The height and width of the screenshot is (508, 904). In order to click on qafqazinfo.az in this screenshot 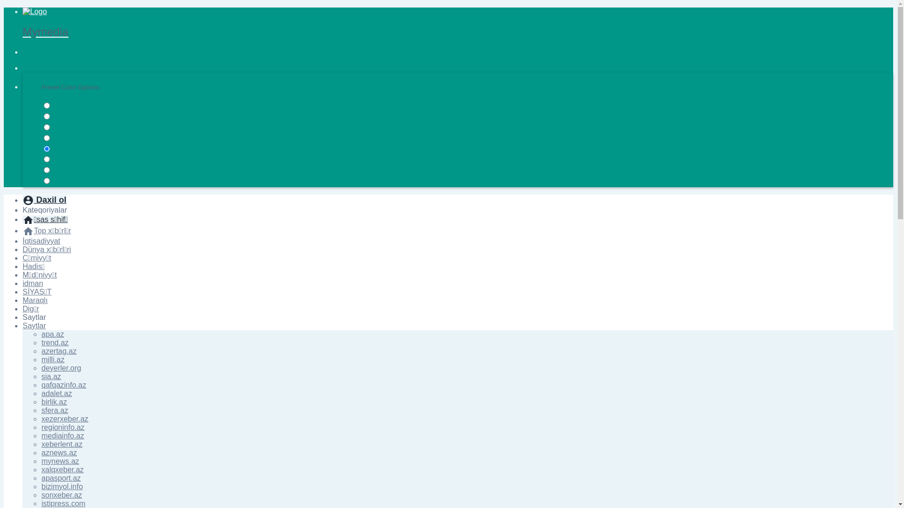, I will do `click(64, 385)`.